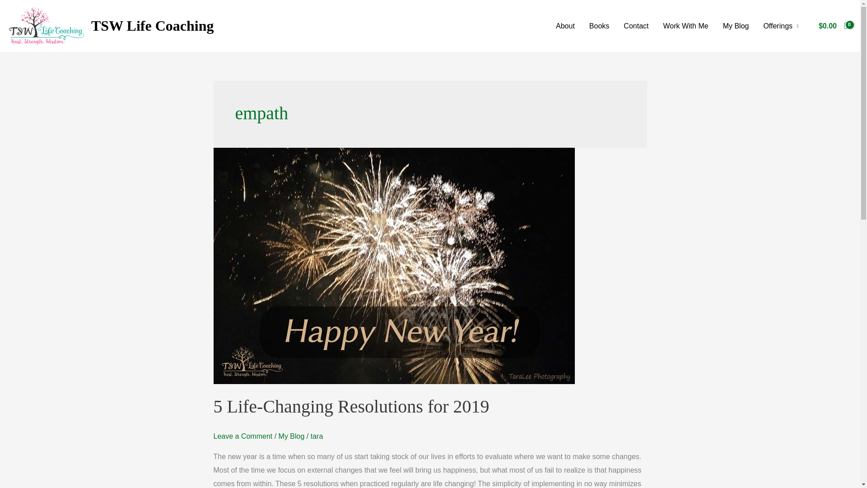 The image size is (867, 488). Describe the element at coordinates (152, 25) in the screenshot. I see `TSW Life Coaching` at that location.